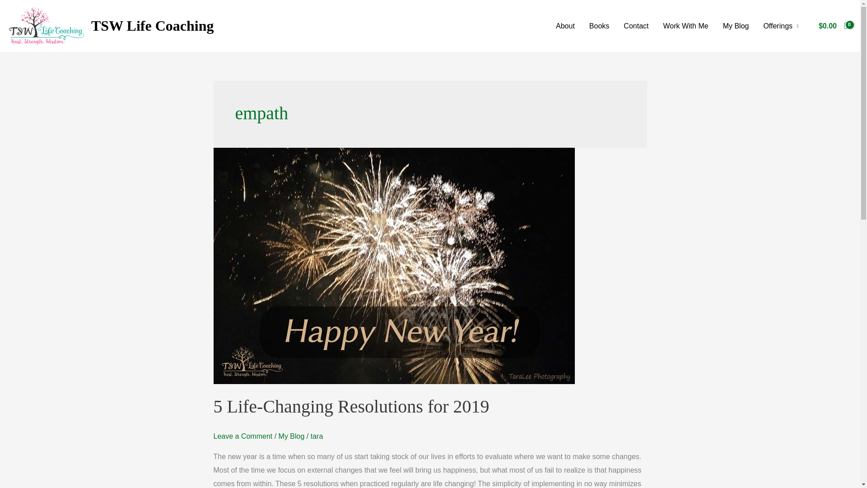 The image size is (867, 488). Describe the element at coordinates (152, 25) in the screenshot. I see `TSW Life Coaching` at that location.